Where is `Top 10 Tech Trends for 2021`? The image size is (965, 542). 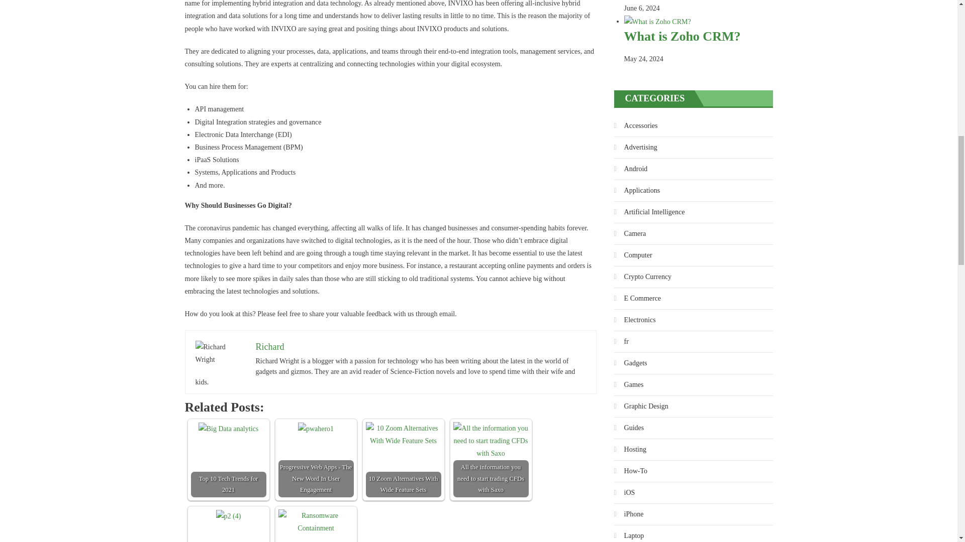
Top 10 Tech Trends for 2021 is located at coordinates (228, 429).